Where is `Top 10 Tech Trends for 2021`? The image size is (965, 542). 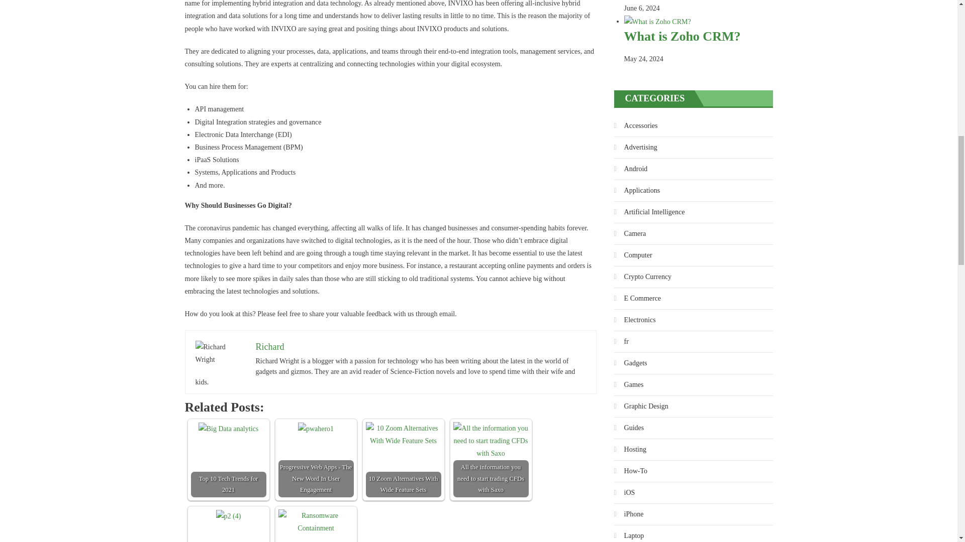
Top 10 Tech Trends for 2021 is located at coordinates (228, 429).